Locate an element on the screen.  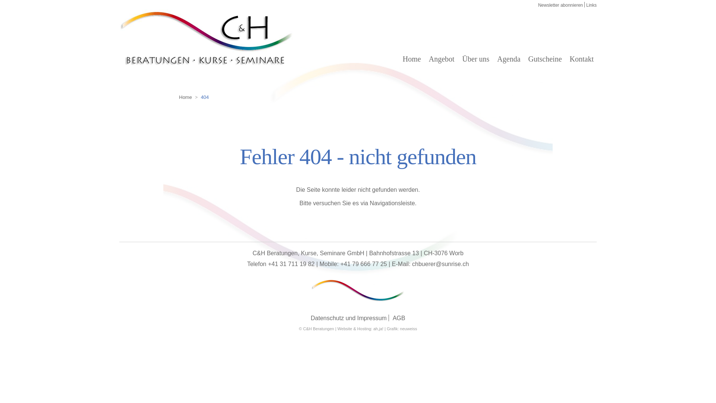
Newsletter abonnieren is located at coordinates (560, 5).